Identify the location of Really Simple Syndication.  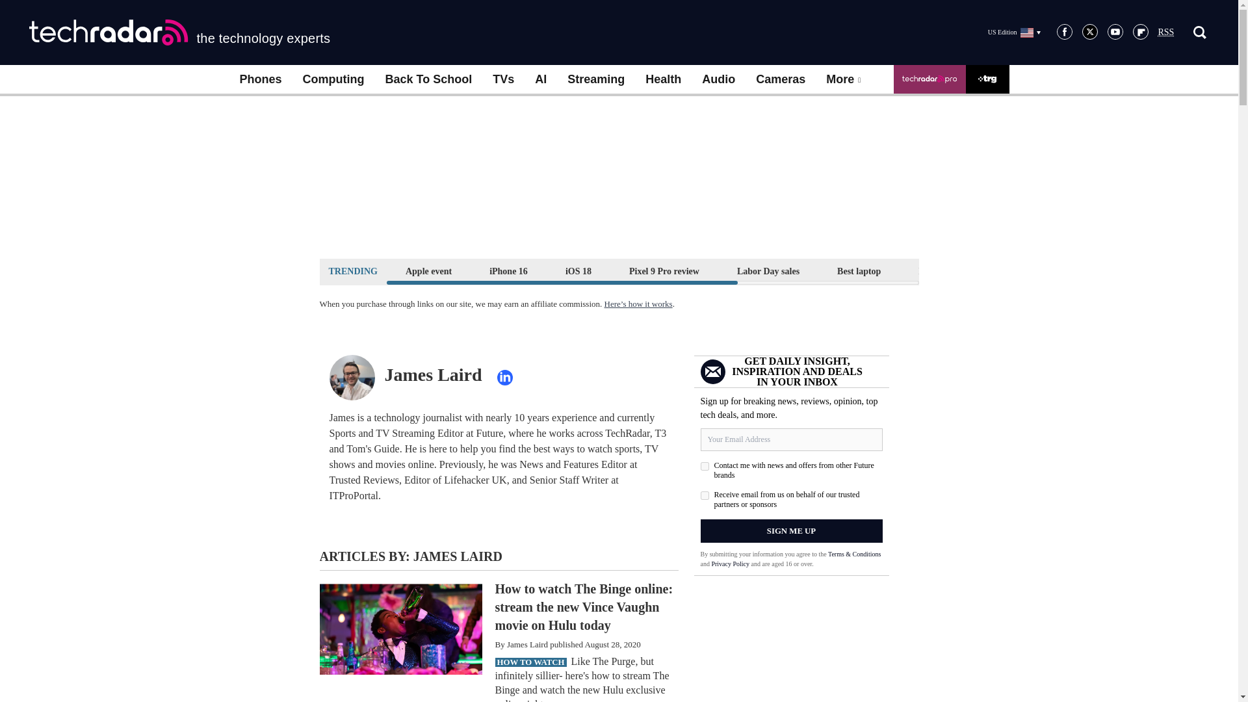
(1166, 32).